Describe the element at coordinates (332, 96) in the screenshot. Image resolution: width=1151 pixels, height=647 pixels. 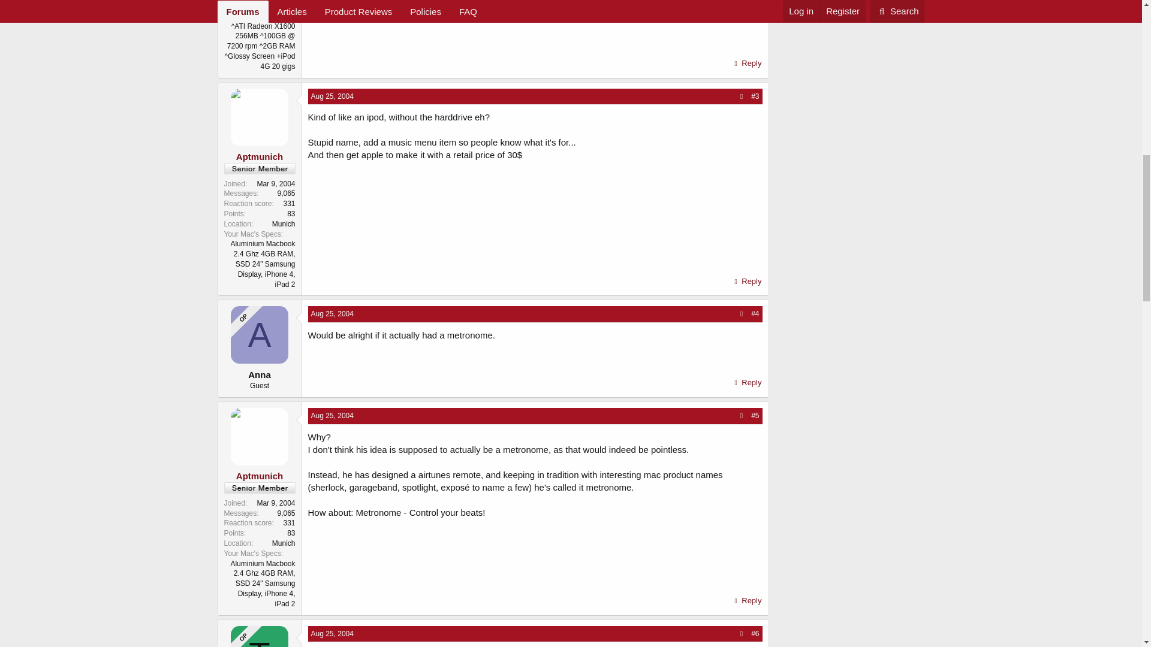
I see `Aug 25, 2004 at 6:53 AM` at that location.